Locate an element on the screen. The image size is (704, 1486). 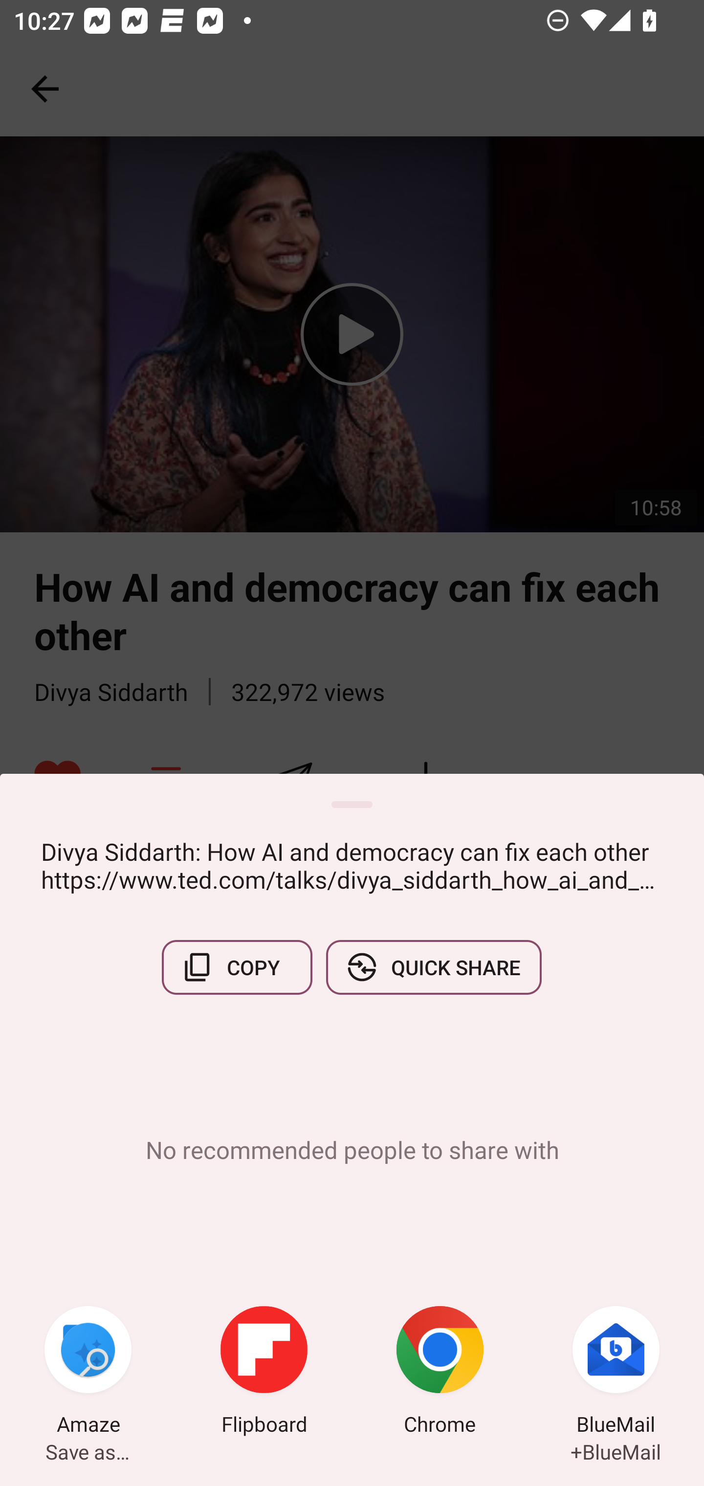
Chrome is located at coordinates (440, 1373).